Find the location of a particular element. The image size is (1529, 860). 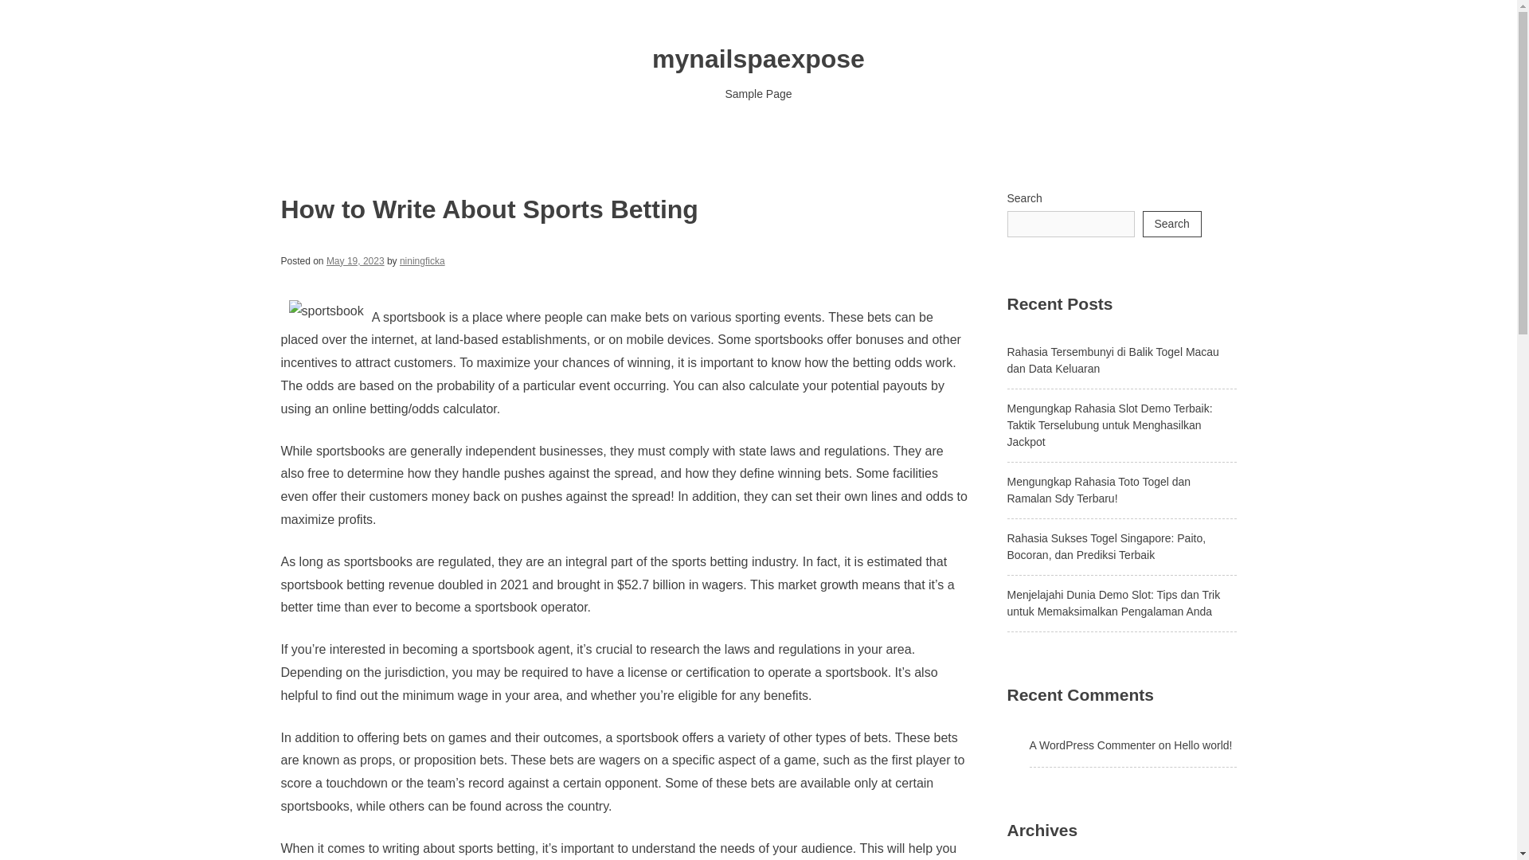

Mengungkap Rahasia Toto Togel dan Ramalan Sdy Terbaru! is located at coordinates (1098, 490).